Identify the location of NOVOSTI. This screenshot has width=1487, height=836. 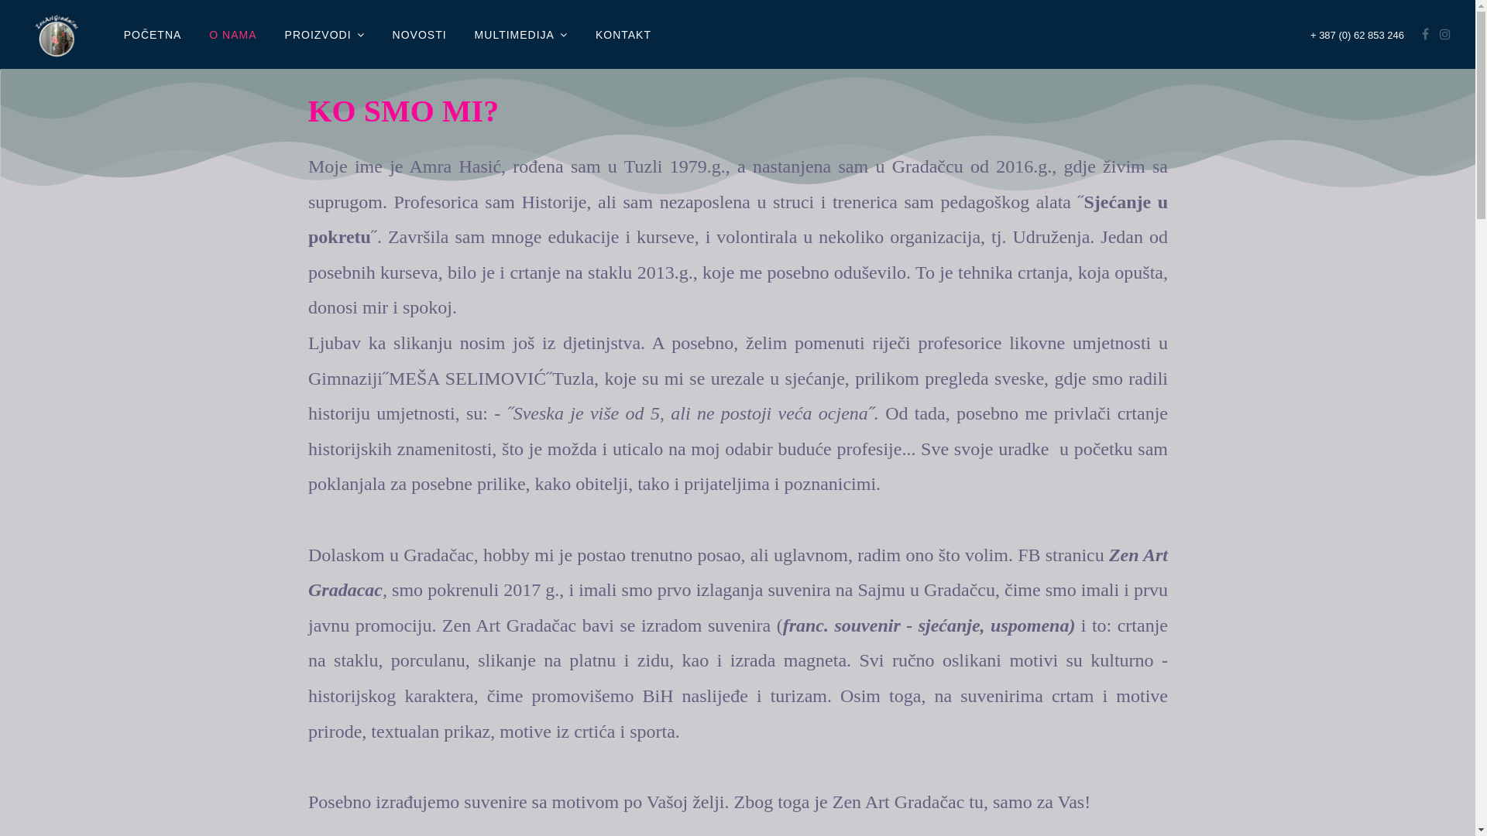
(420, 35).